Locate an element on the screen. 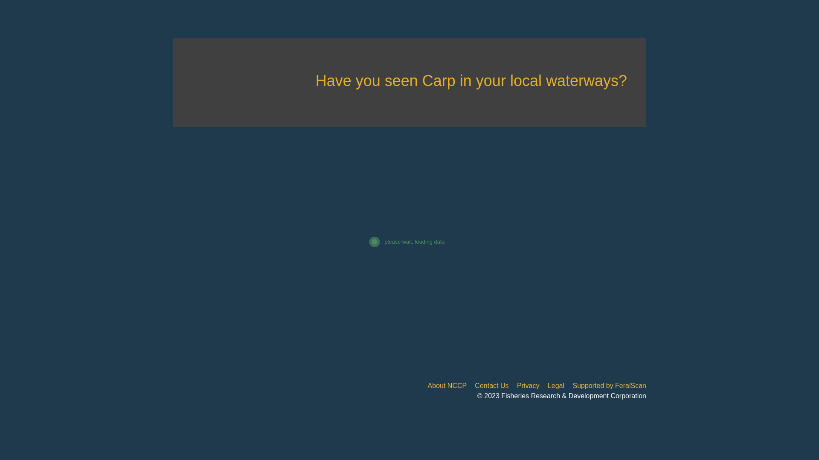 The image size is (819, 460). About NCCP is located at coordinates (447, 386).